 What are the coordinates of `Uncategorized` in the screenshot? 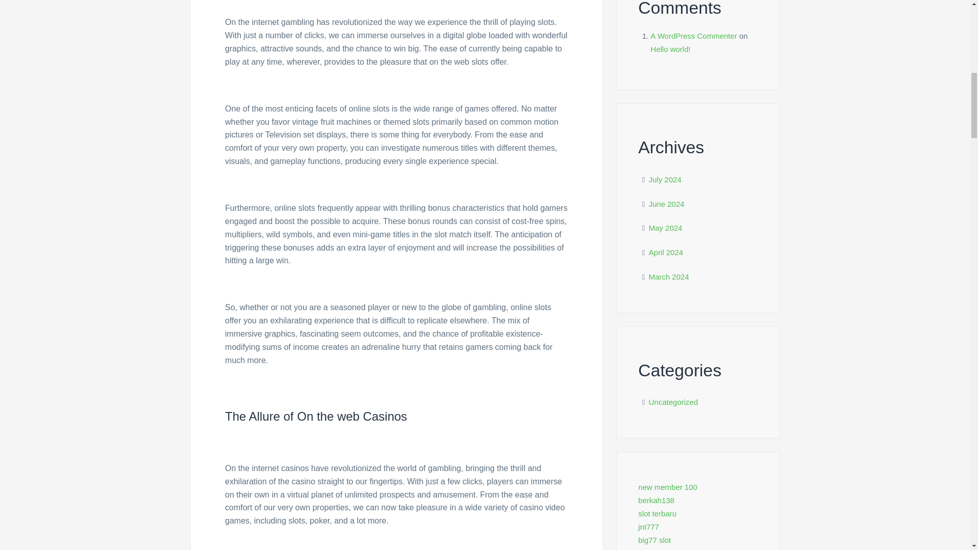 It's located at (673, 402).